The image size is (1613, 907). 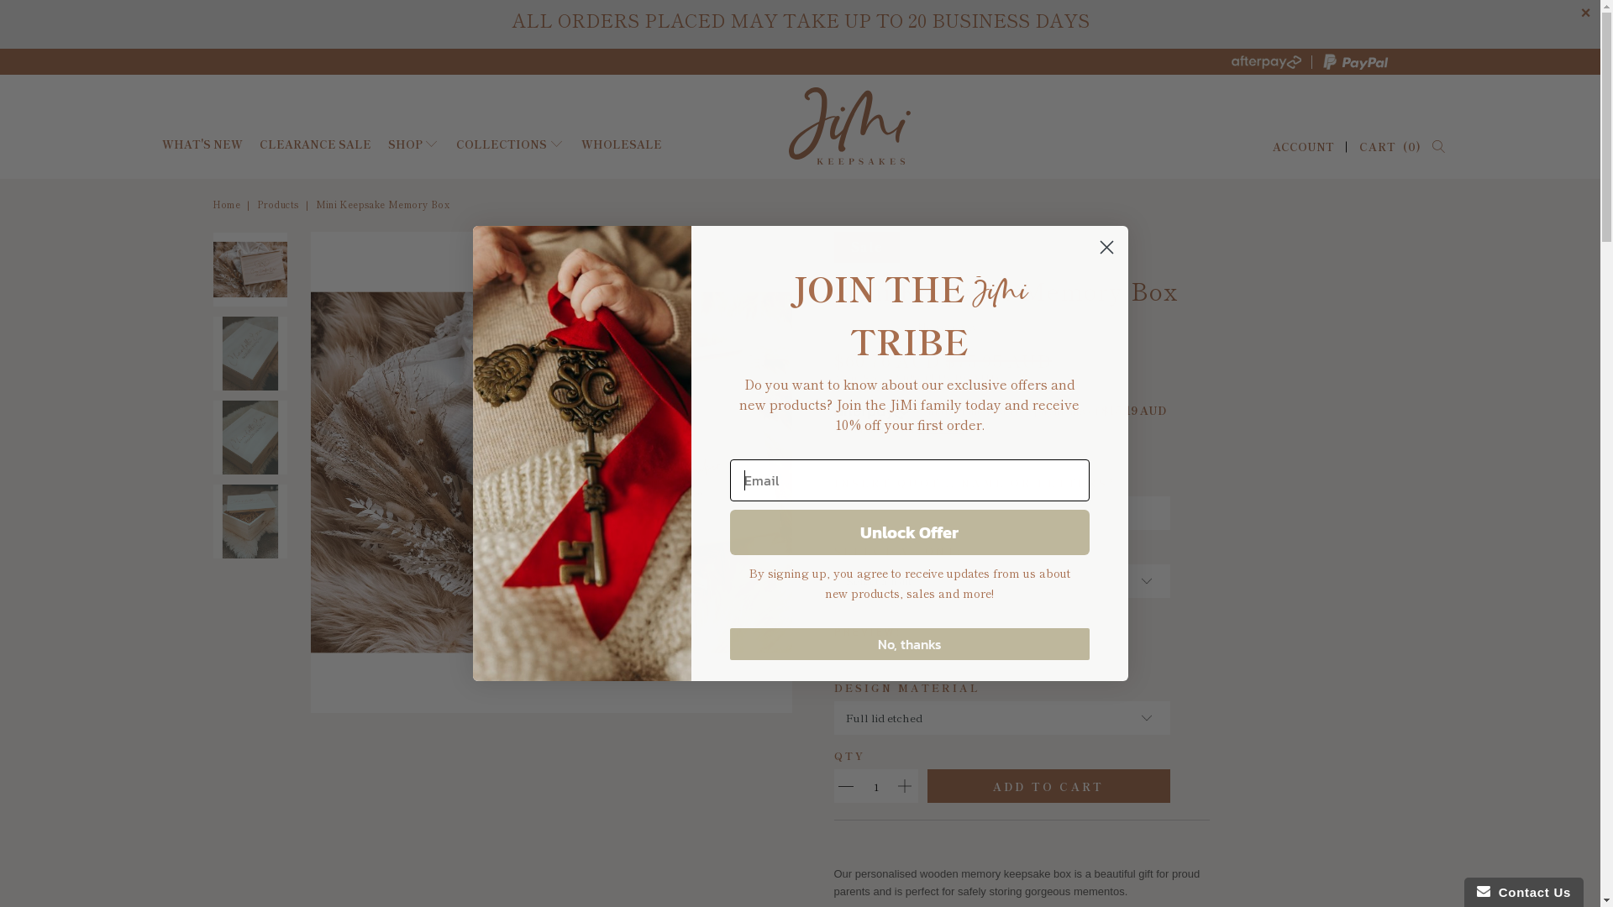 I want to click on WHAT'S NEW, so click(x=202, y=144).